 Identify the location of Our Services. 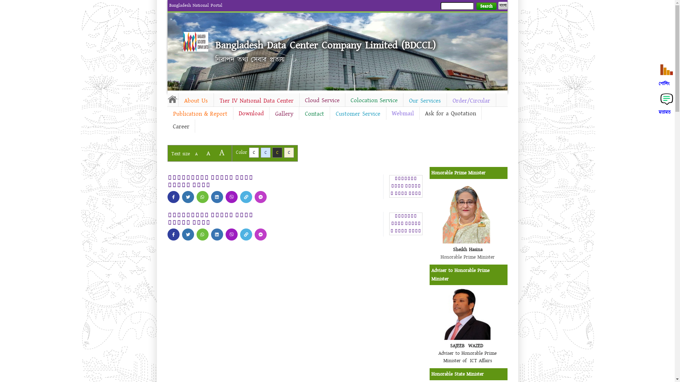
(425, 101).